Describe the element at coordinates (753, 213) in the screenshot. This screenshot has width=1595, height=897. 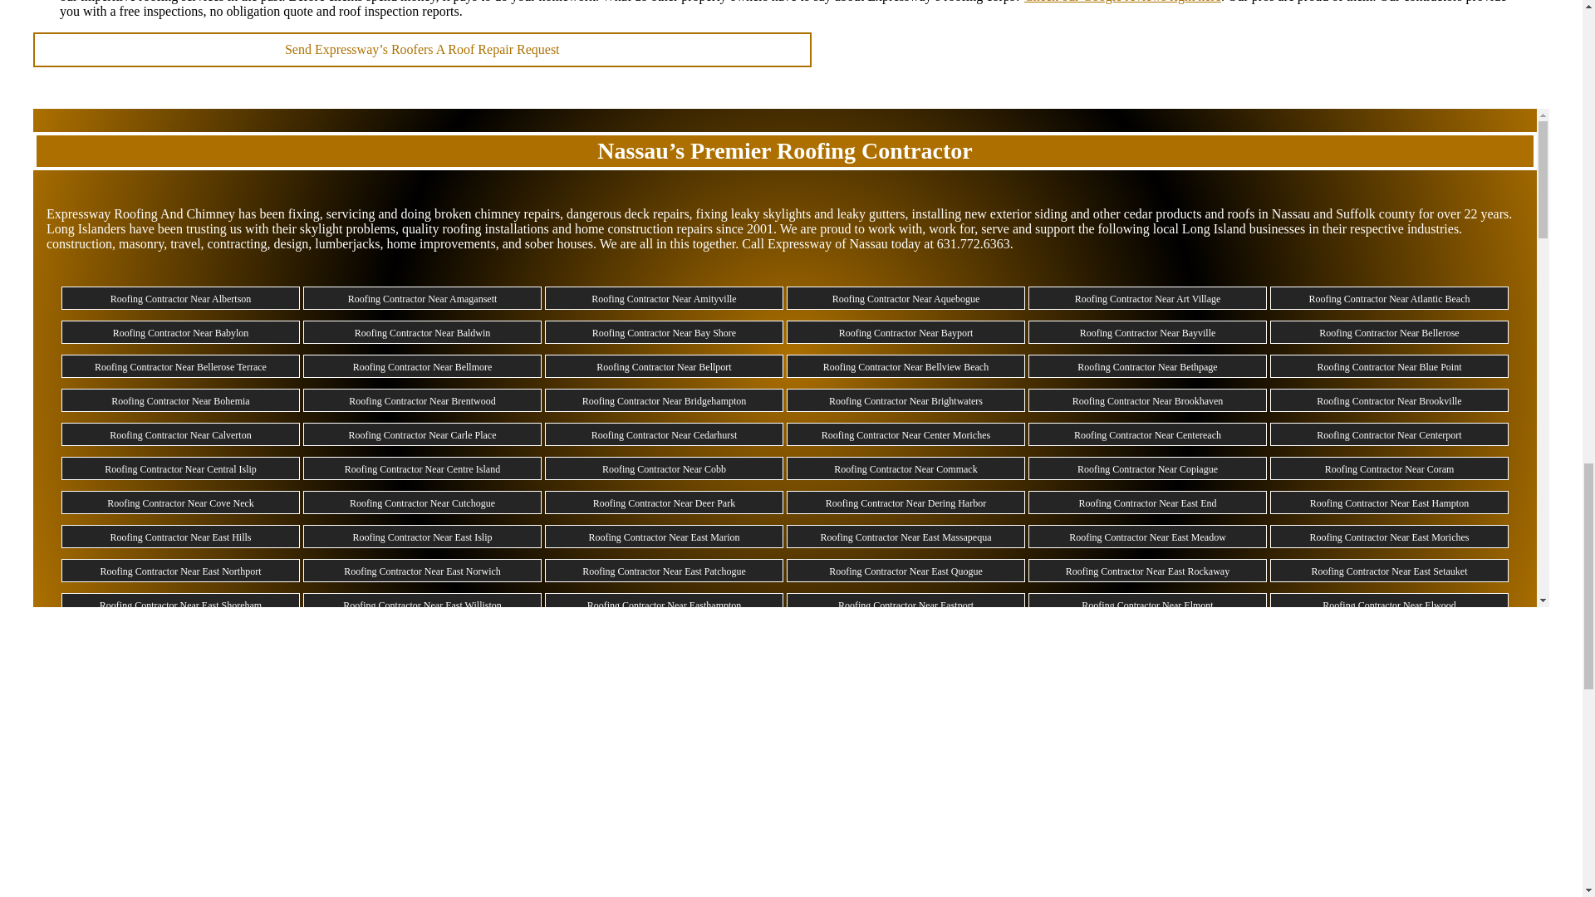
I see `fixing leaky skylights` at that location.